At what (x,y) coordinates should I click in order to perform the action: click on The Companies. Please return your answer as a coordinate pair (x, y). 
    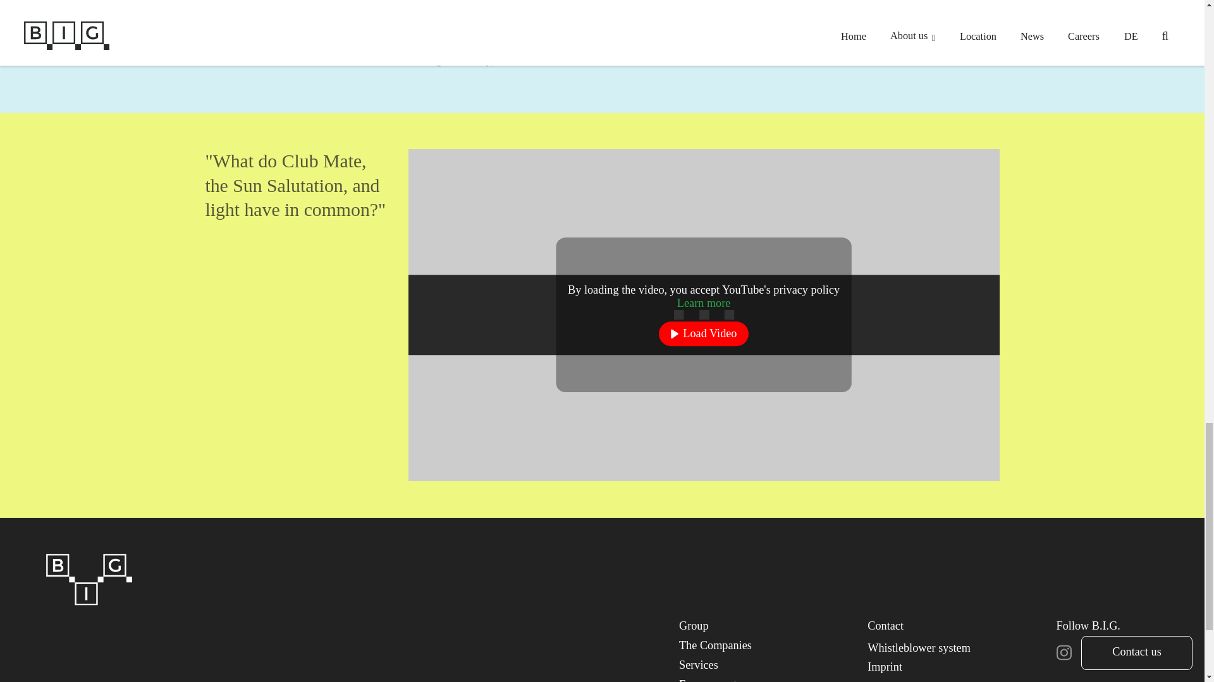
    Looking at the image, I should click on (714, 645).